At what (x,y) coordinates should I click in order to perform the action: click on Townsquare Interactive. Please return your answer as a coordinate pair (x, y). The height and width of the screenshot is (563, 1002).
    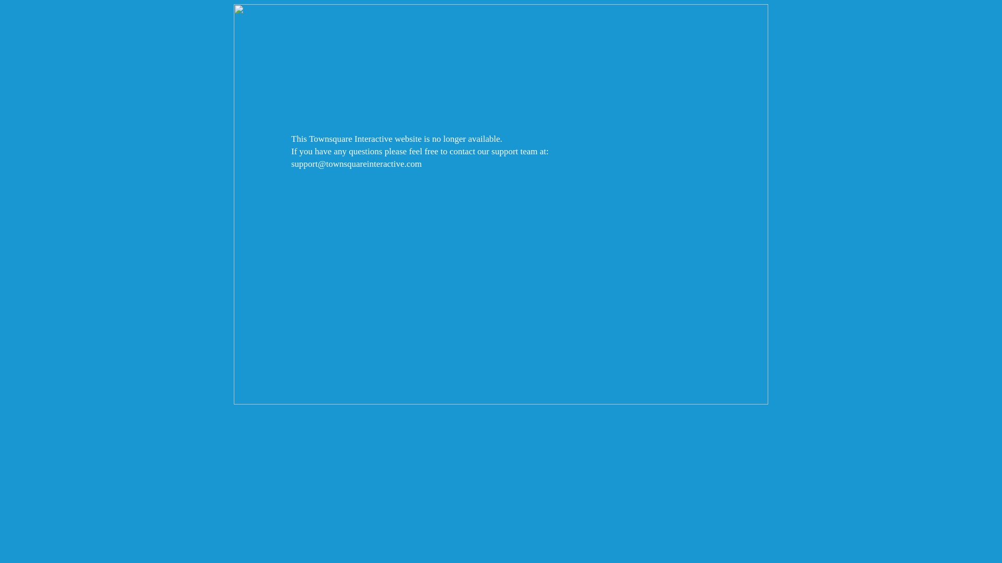
    Looking at the image, I should click on (501, 204).